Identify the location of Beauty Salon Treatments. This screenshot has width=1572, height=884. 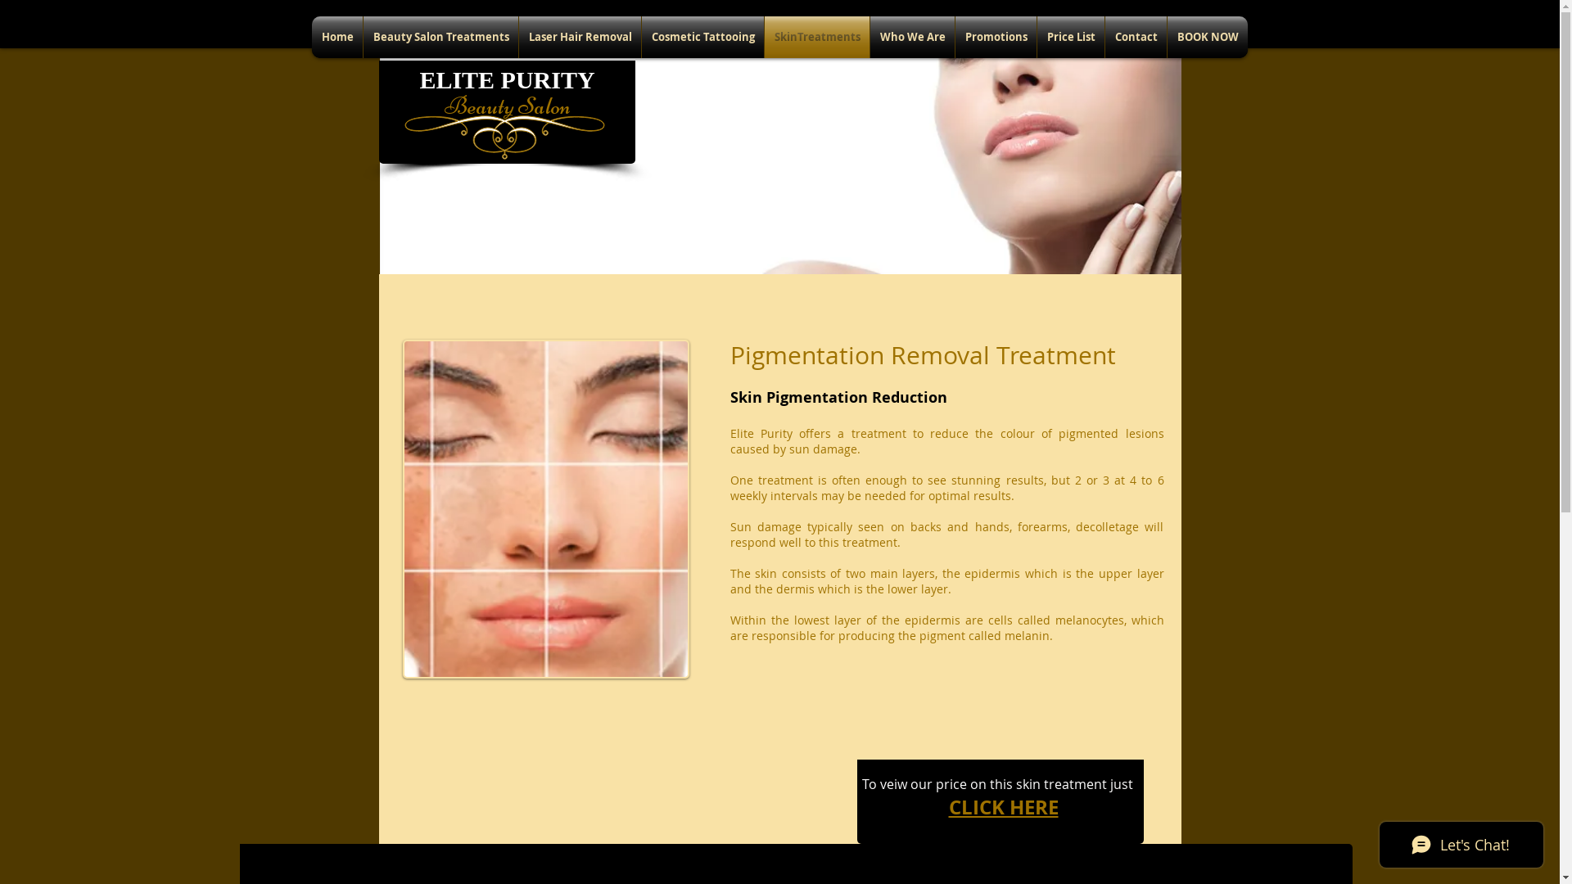
(440, 38).